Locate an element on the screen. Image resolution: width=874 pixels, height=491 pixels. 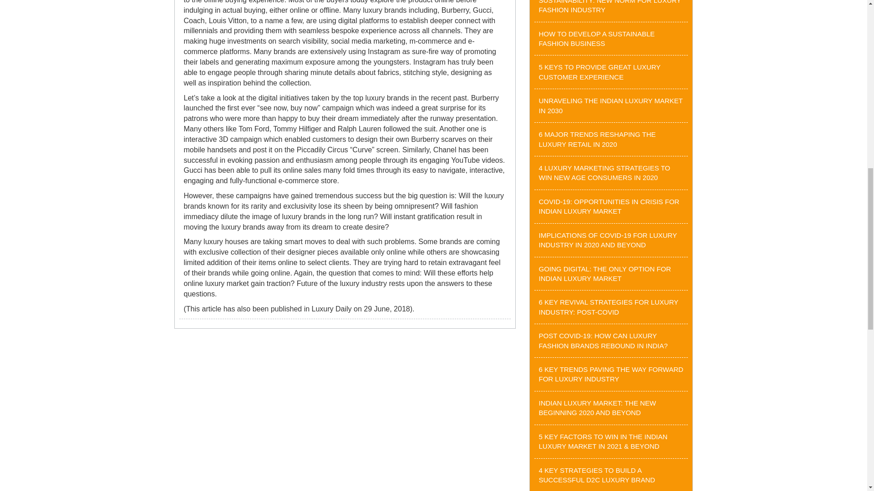
COVID-19: OPPORTUNITIES IN CRISIS FOR INDIAN LUXURY MARKET is located at coordinates (609, 206).